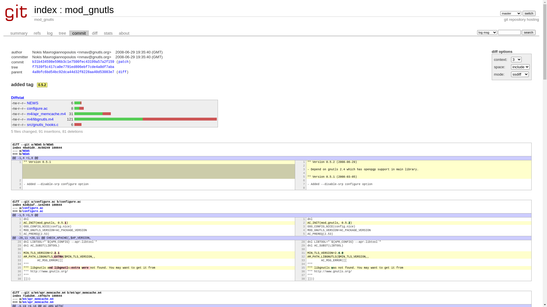  What do you see at coordinates (19, 246) in the screenshot?
I see `29` at bounding box center [19, 246].